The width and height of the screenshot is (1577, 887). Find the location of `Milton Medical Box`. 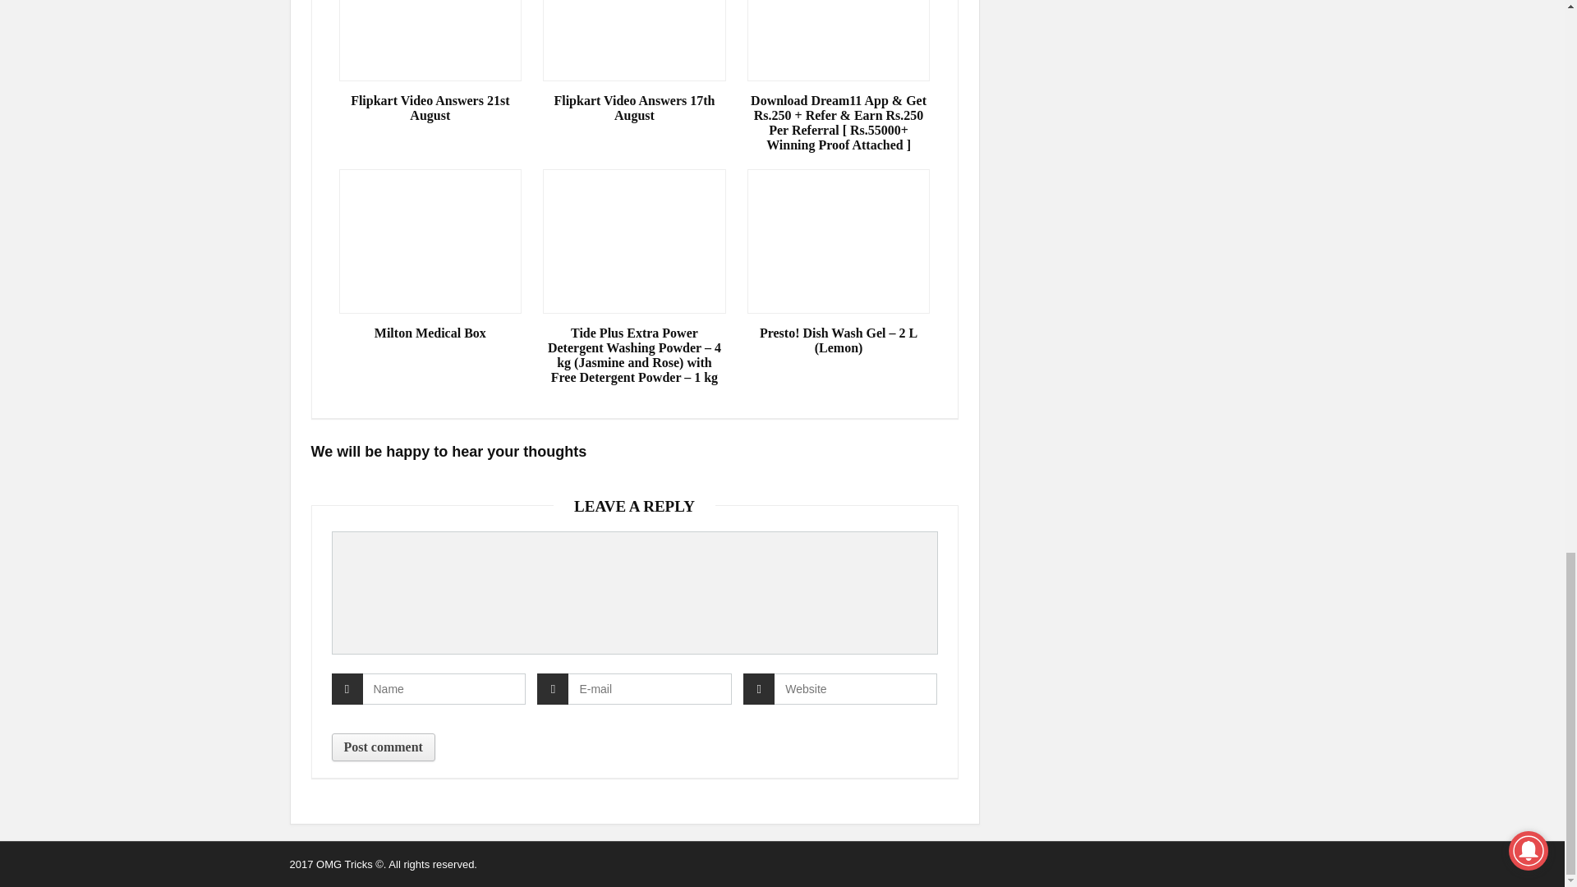

Milton Medical Box is located at coordinates (430, 333).